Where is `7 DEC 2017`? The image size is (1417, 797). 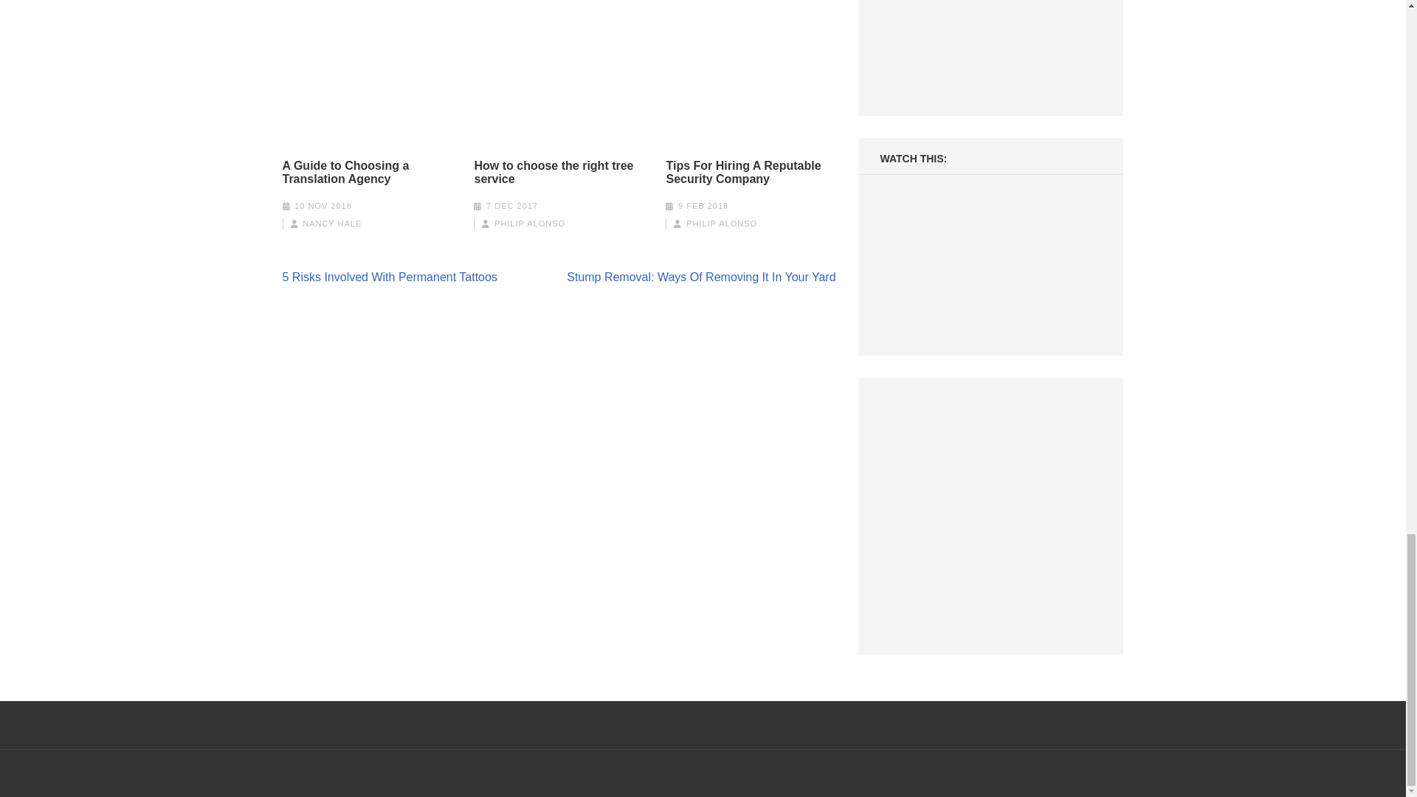 7 DEC 2017 is located at coordinates (512, 206).